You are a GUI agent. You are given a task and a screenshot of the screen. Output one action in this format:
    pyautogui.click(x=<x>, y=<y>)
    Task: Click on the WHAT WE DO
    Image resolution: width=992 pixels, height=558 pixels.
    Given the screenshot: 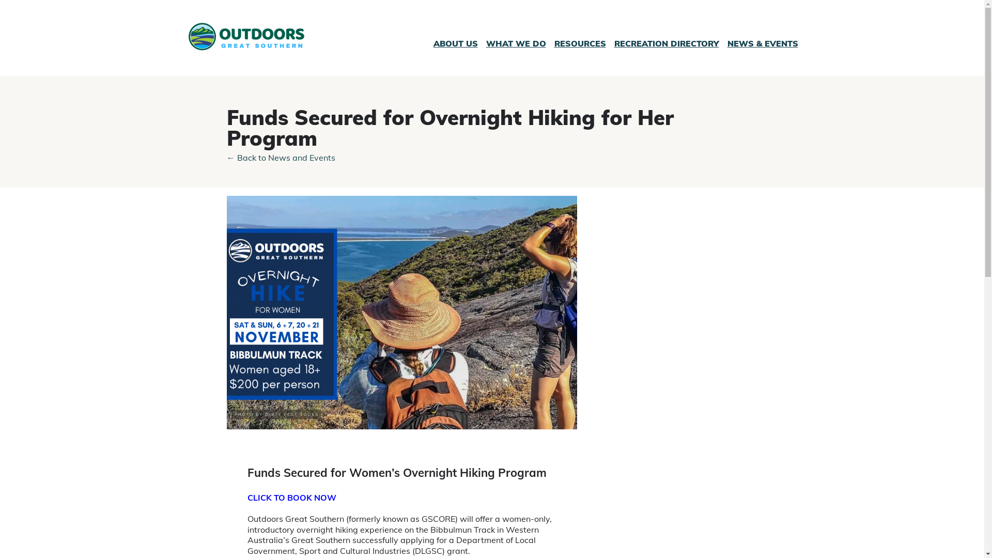 What is the action you would take?
    pyautogui.click(x=516, y=43)
    